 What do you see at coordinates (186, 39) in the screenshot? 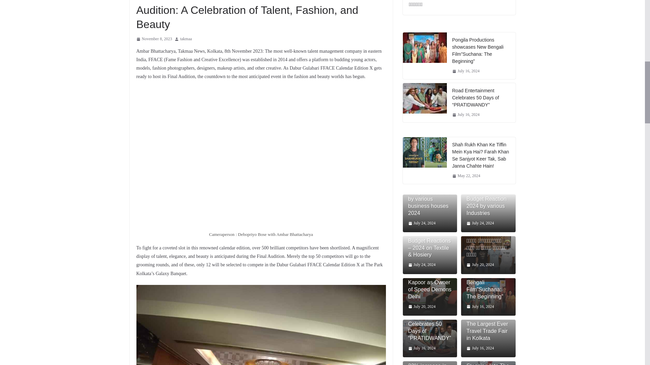
I see `takmaa` at bounding box center [186, 39].